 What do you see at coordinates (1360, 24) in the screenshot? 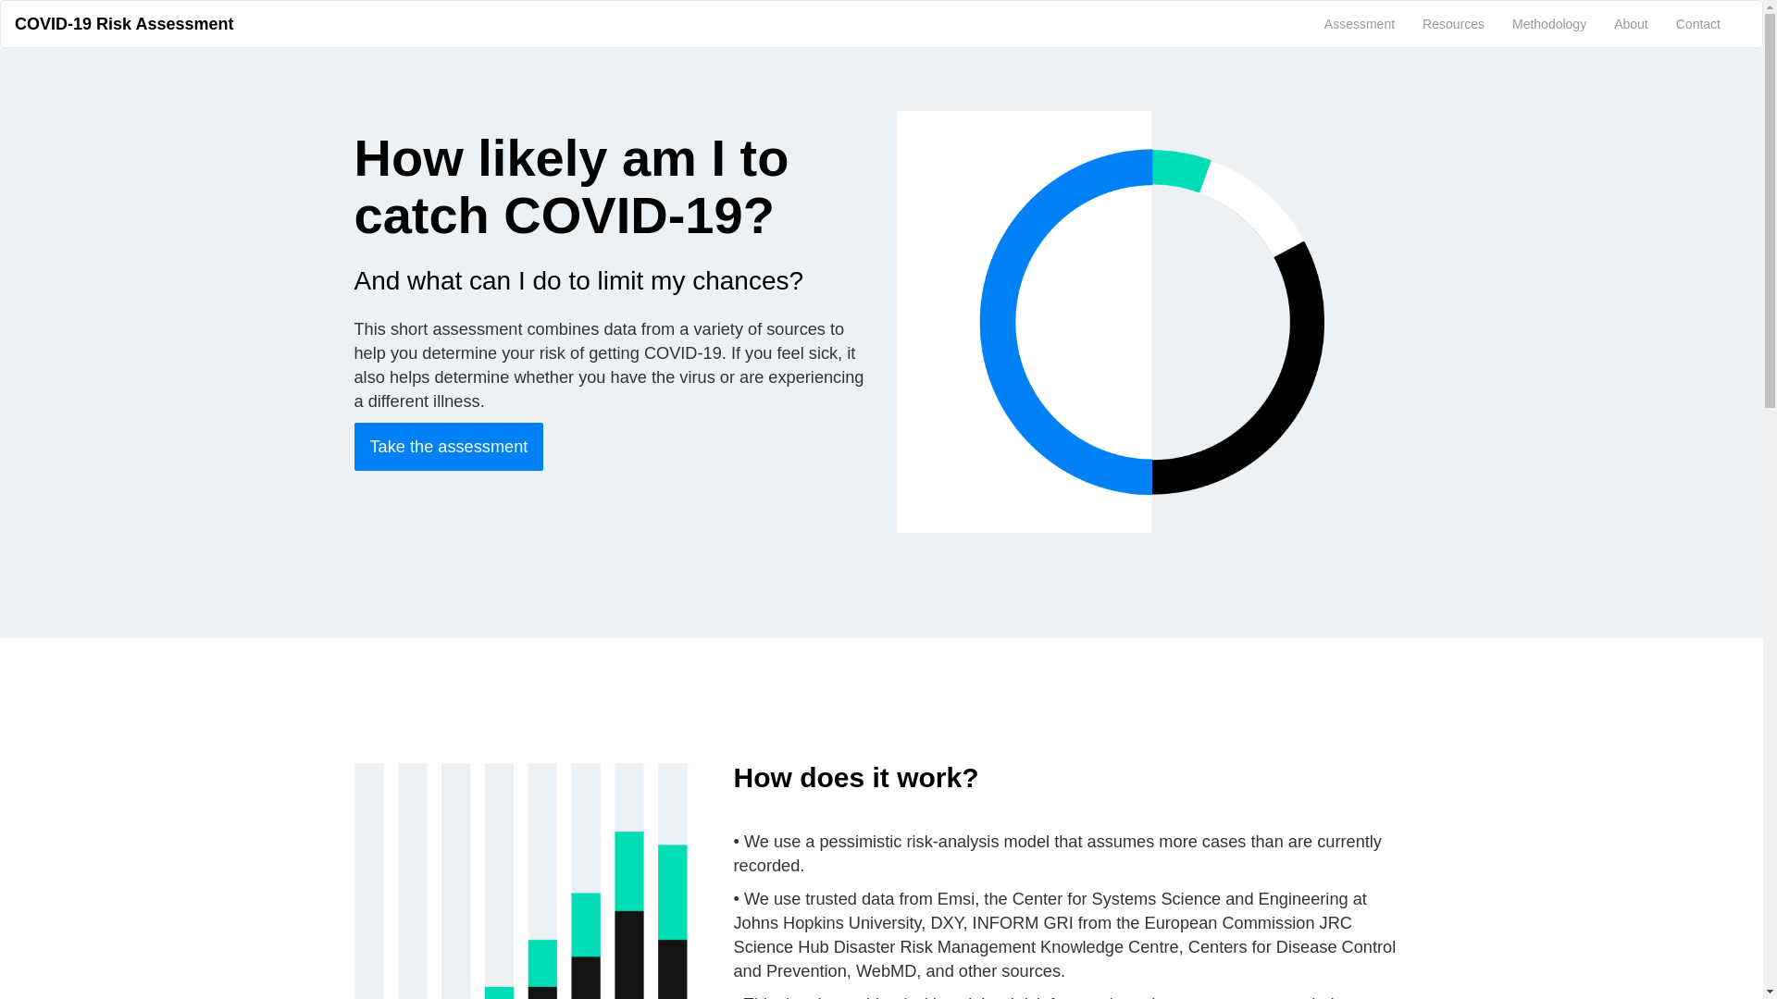
I see `Assessment` at bounding box center [1360, 24].